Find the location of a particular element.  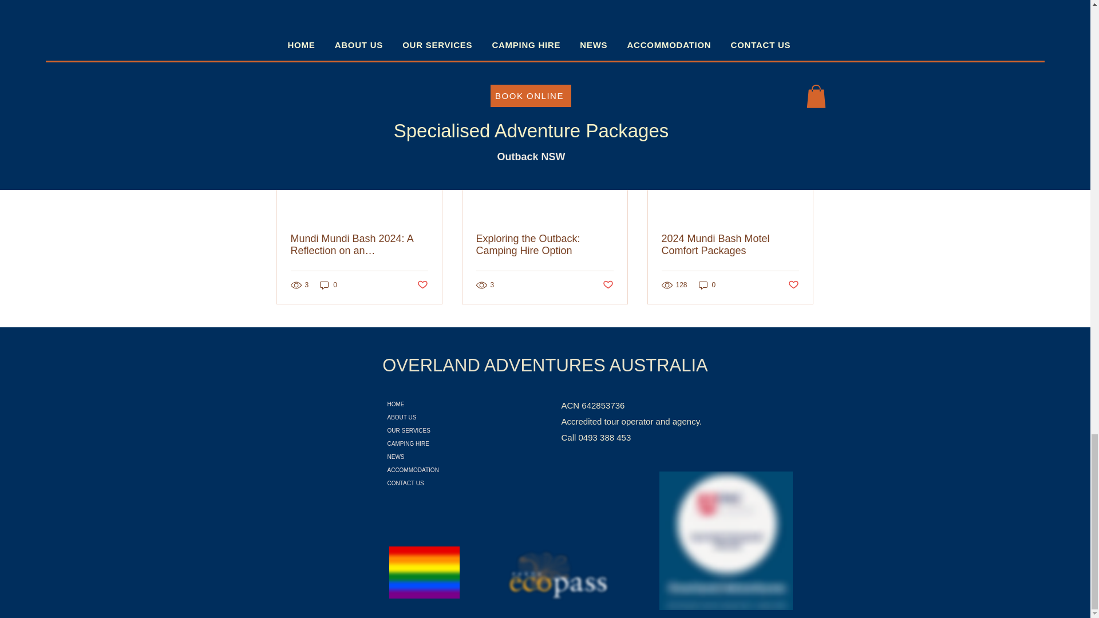

See All is located at coordinates (801, 105).